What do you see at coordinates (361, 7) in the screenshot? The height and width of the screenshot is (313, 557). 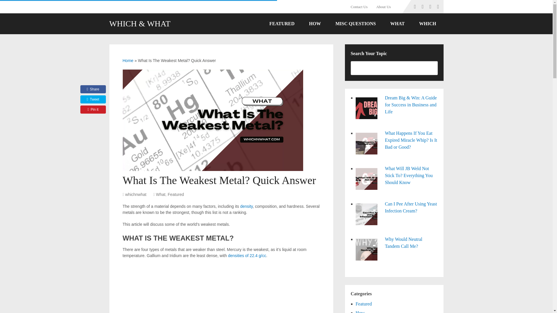 I see `Contact Us` at bounding box center [361, 7].